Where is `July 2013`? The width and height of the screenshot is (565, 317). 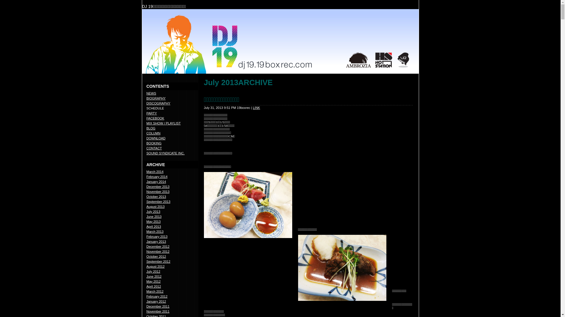 July 2013 is located at coordinates (154, 212).